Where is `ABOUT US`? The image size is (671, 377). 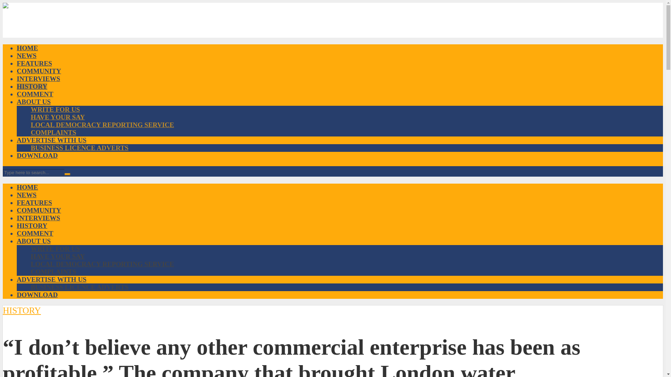
ABOUT US is located at coordinates (34, 102).